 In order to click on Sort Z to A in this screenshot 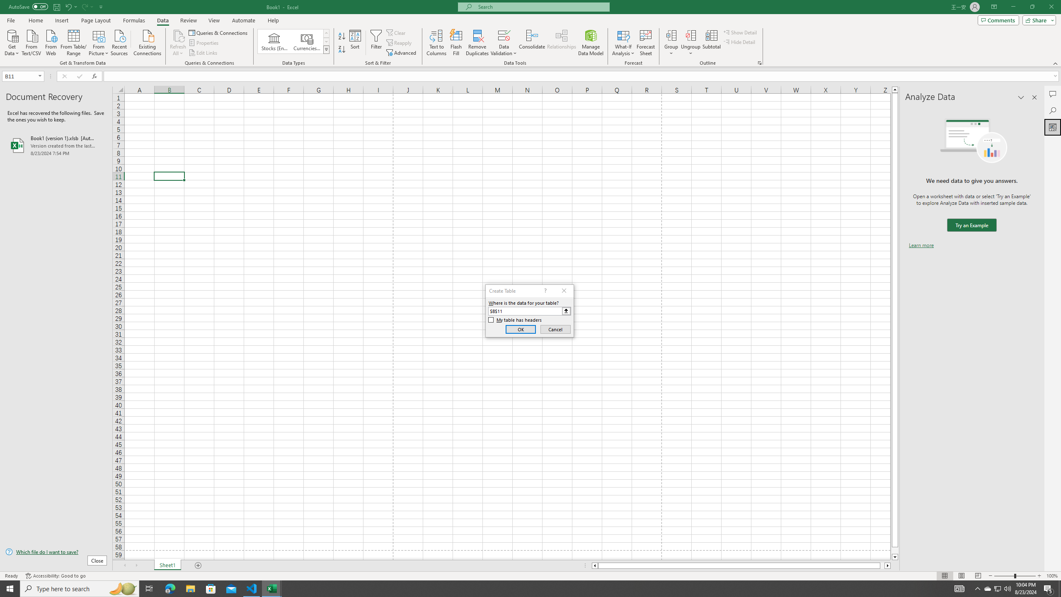, I will do `click(342, 50)`.